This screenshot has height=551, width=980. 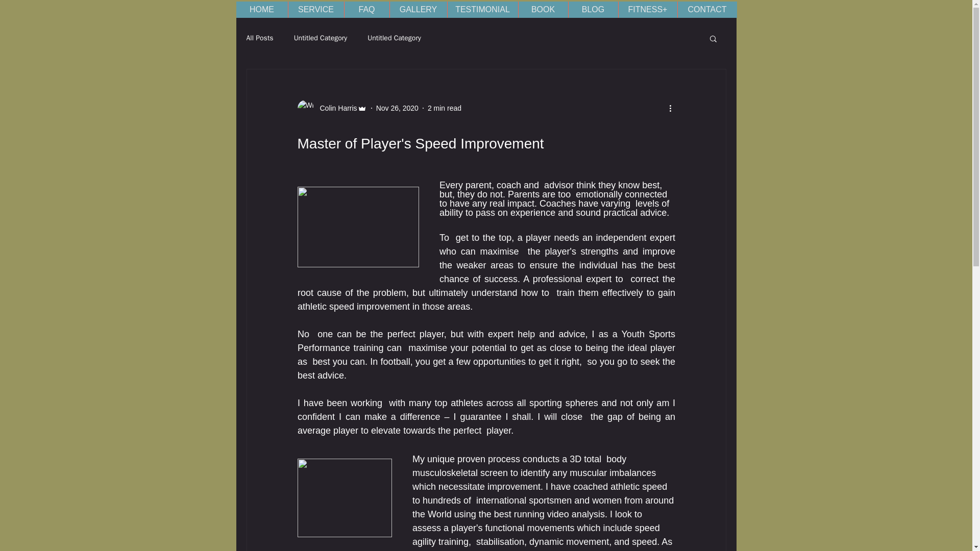 I want to click on FAQ, so click(x=366, y=9).